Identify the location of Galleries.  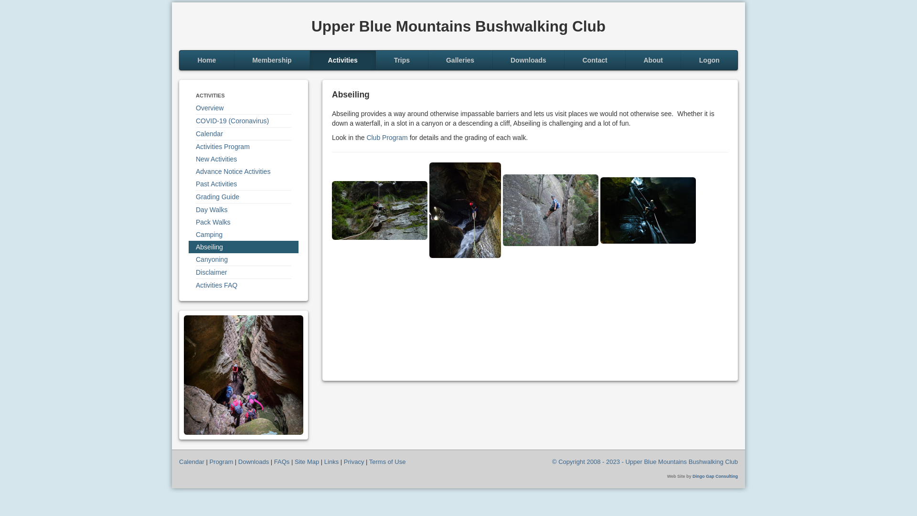
(460, 60).